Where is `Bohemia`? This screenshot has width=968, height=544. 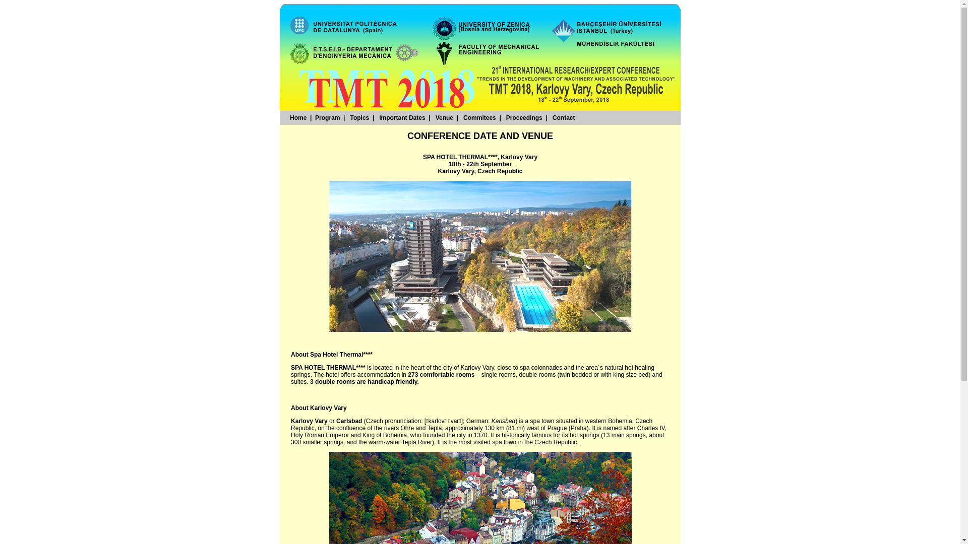 Bohemia is located at coordinates (620, 421).